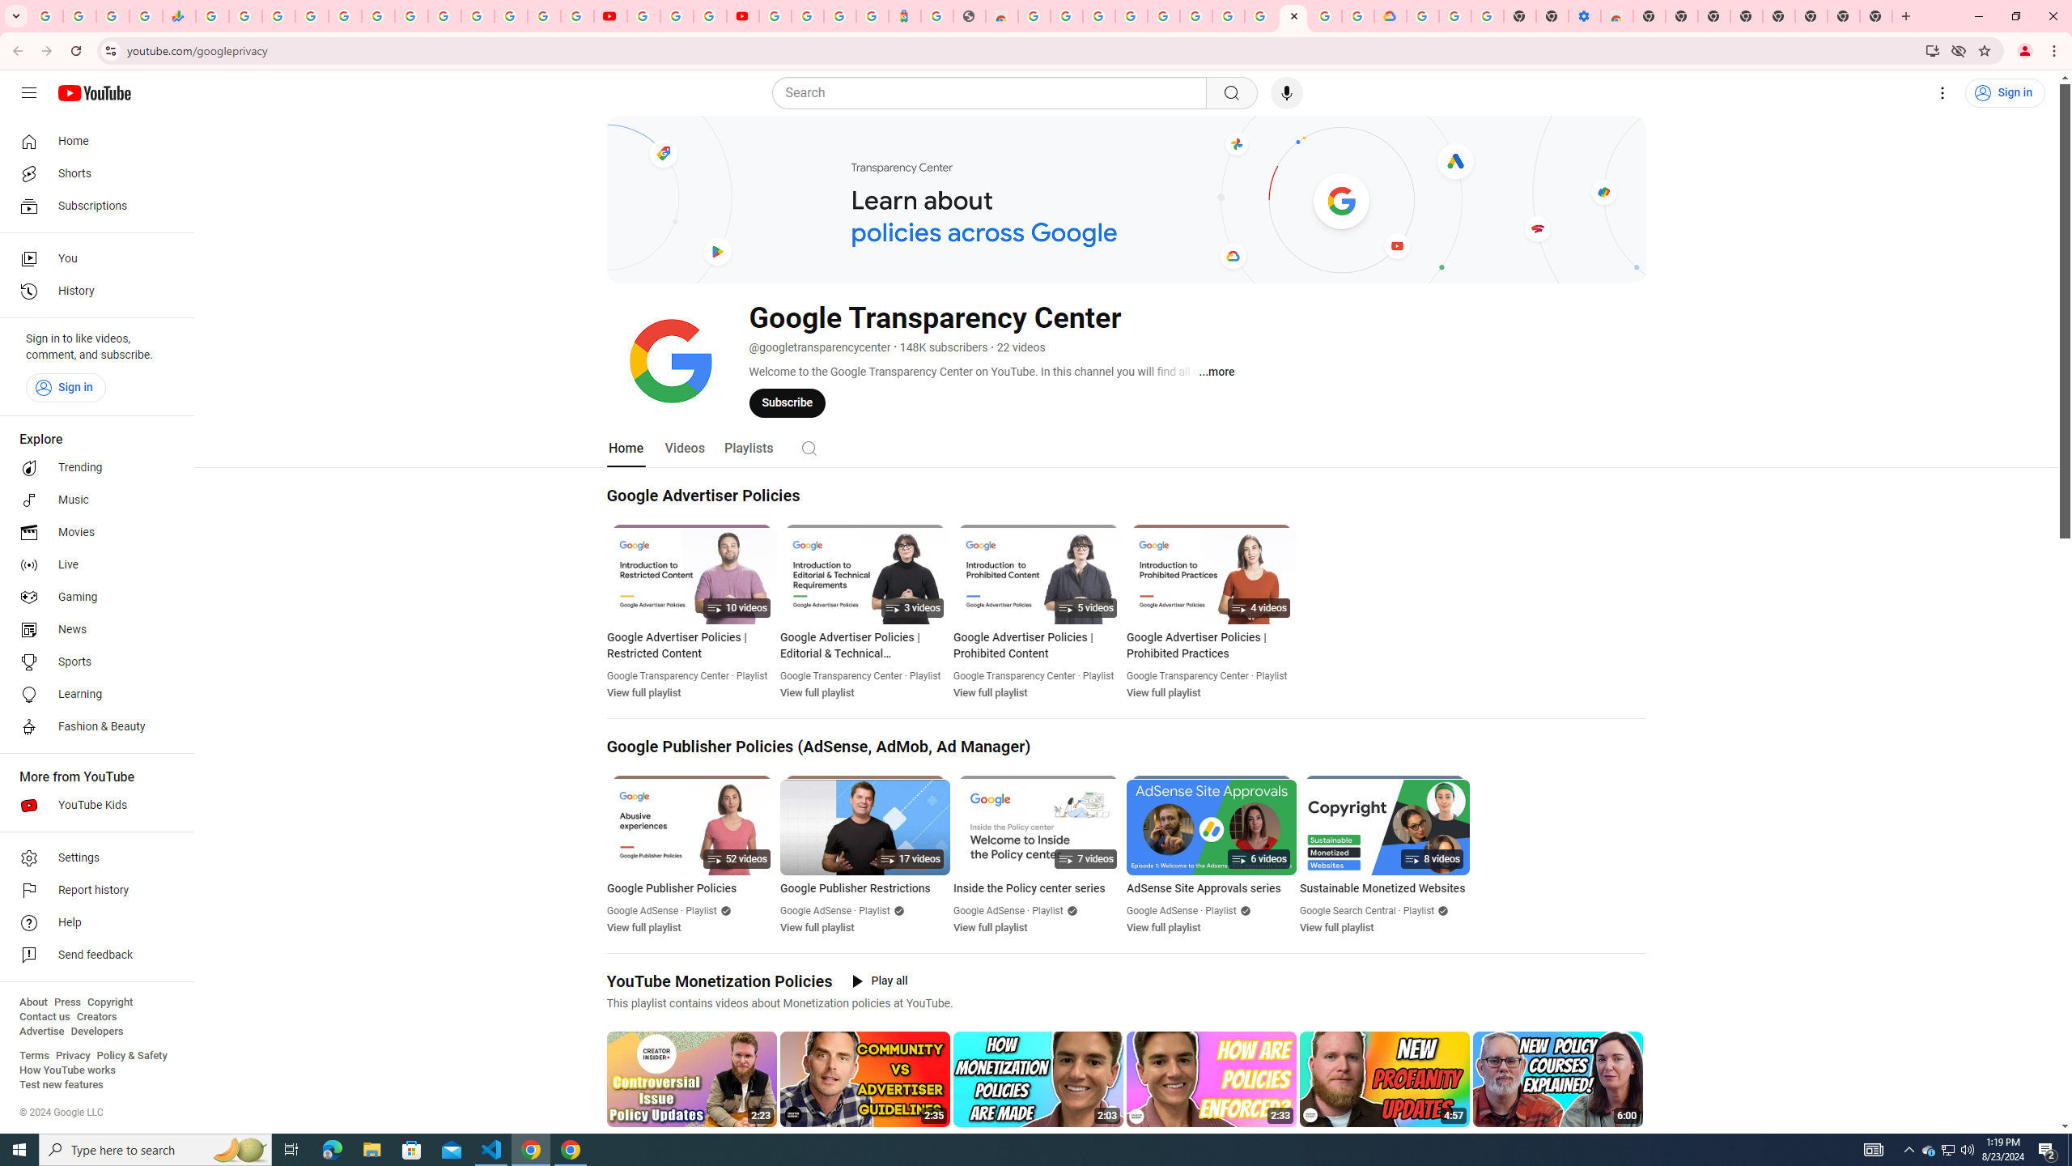 Image resolution: width=2072 pixels, height=1166 pixels. What do you see at coordinates (1632, 1140) in the screenshot?
I see `Action menu` at bounding box center [1632, 1140].